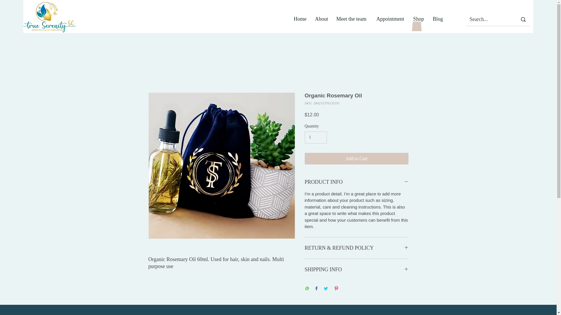  I want to click on SHIPPING INFO, so click(356, 269).